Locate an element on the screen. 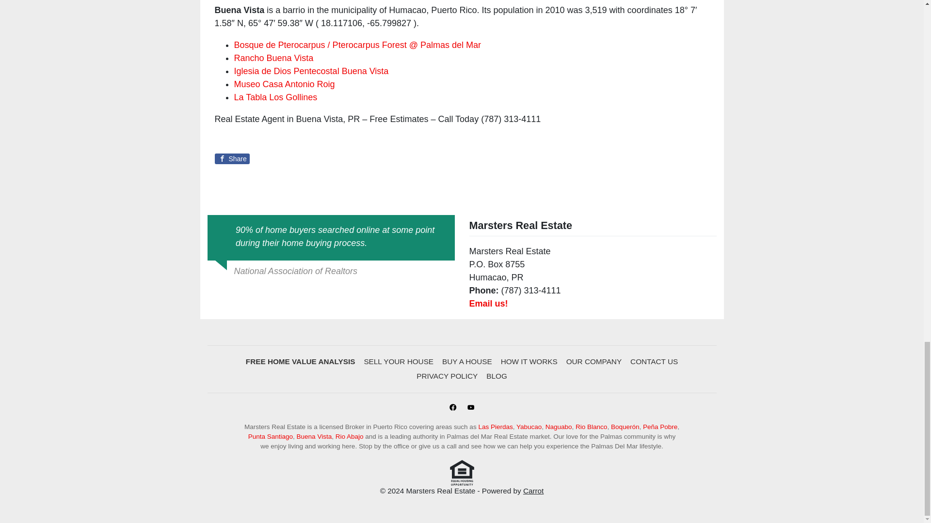 This screenshot has height=523, width=931. BLOG is located at coordinates (497, 376).